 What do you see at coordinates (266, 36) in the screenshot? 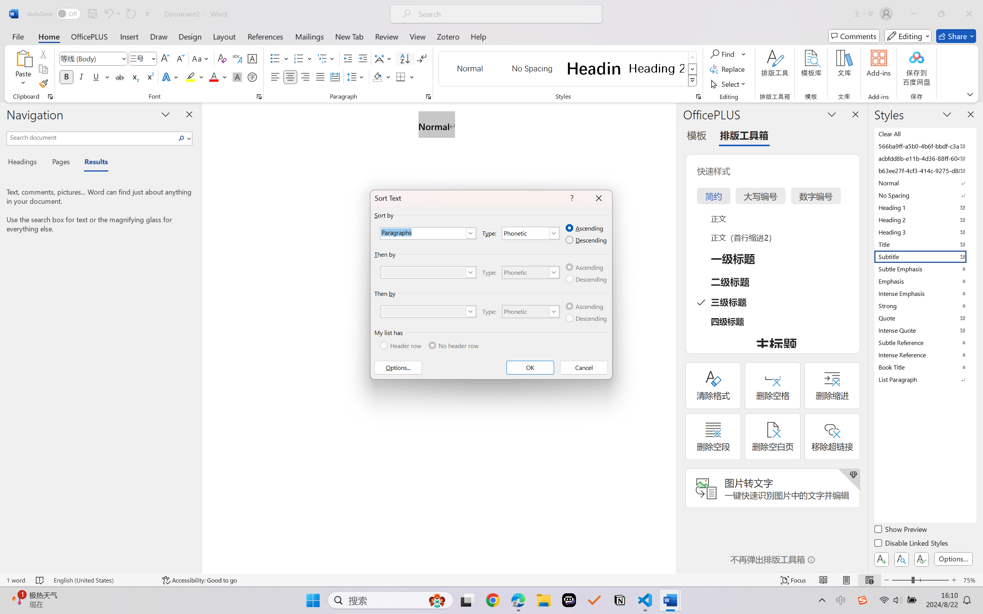
I see `References` at bounding box center [266, 36].